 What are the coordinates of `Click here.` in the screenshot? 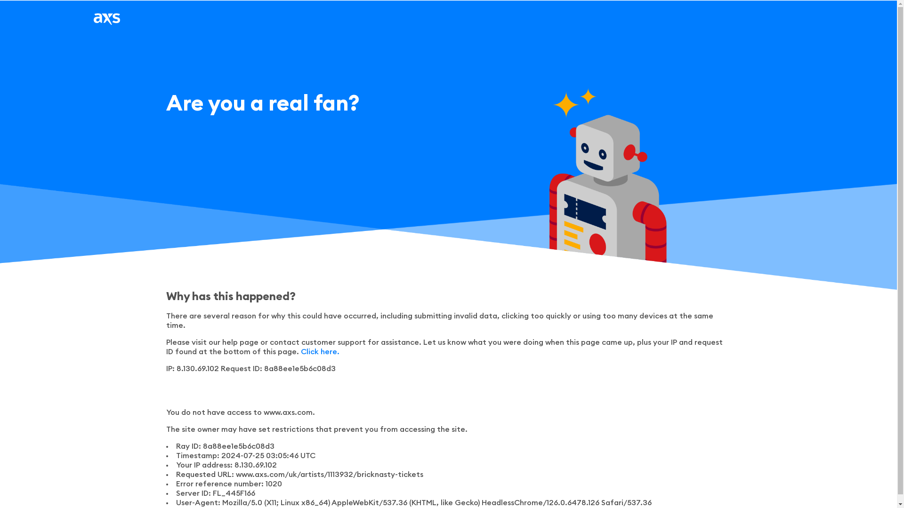 It's located at (319, 352).